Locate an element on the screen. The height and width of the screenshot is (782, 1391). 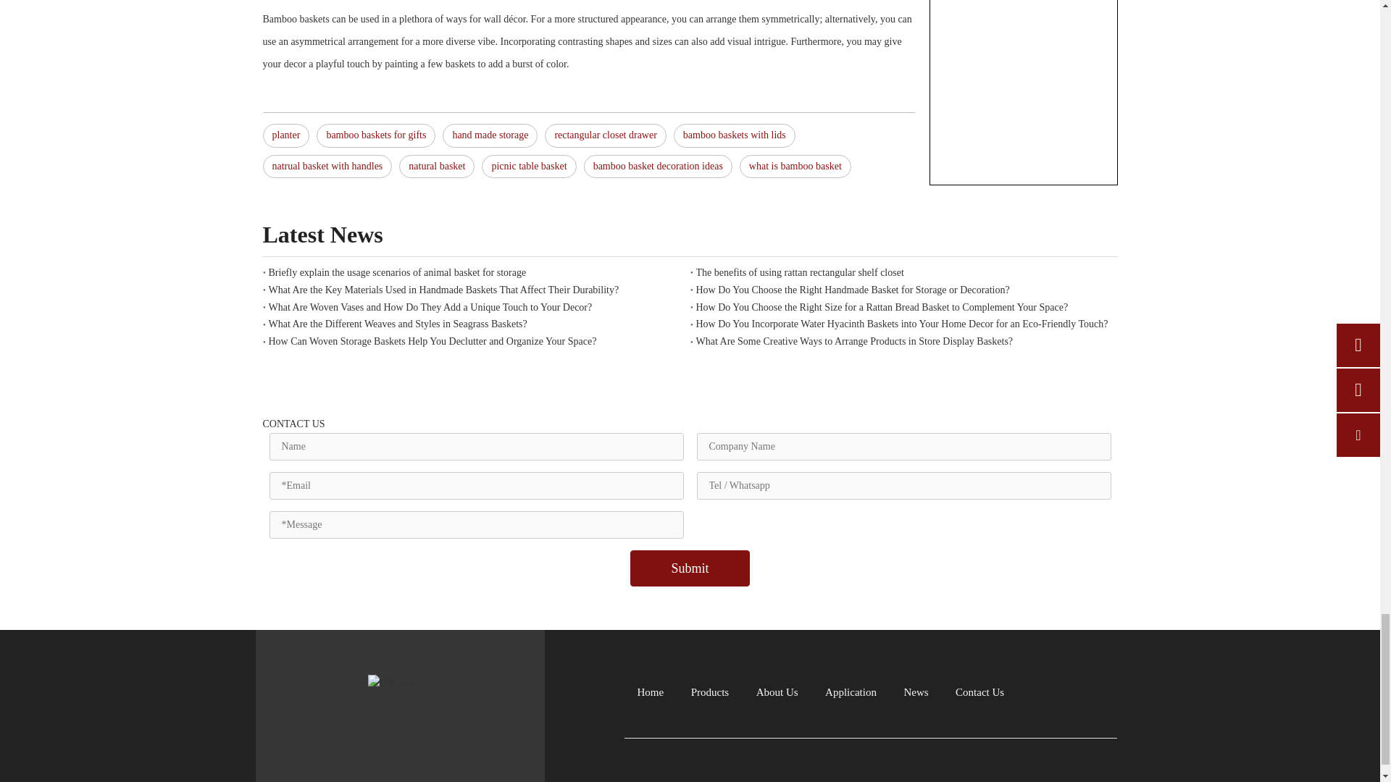
what is bamboo basket is located at coordinates (795, 167).